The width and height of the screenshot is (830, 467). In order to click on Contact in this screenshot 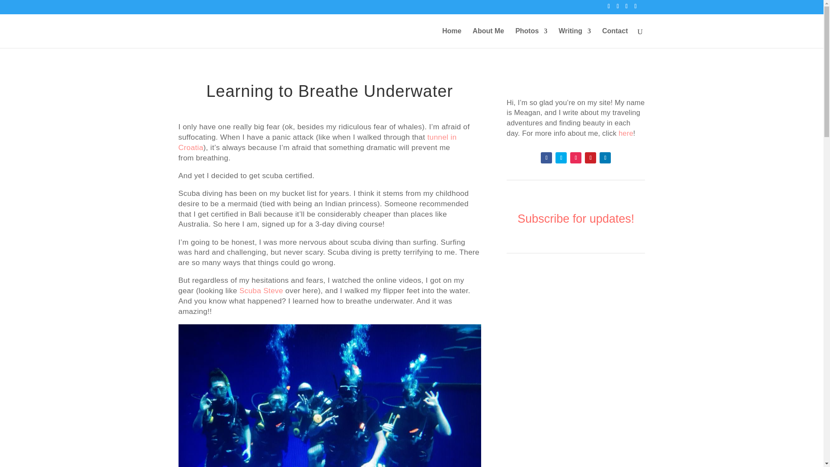, I will do `click(615, 37)`.